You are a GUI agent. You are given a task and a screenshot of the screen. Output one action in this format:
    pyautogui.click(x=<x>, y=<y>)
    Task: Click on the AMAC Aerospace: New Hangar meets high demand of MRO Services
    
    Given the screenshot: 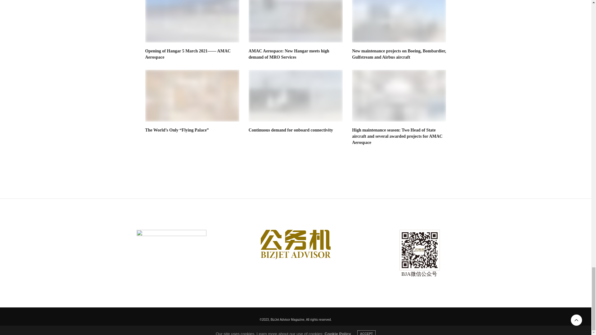 What is the action you would take?
    pyautogui.click(x=296, y=21)
    